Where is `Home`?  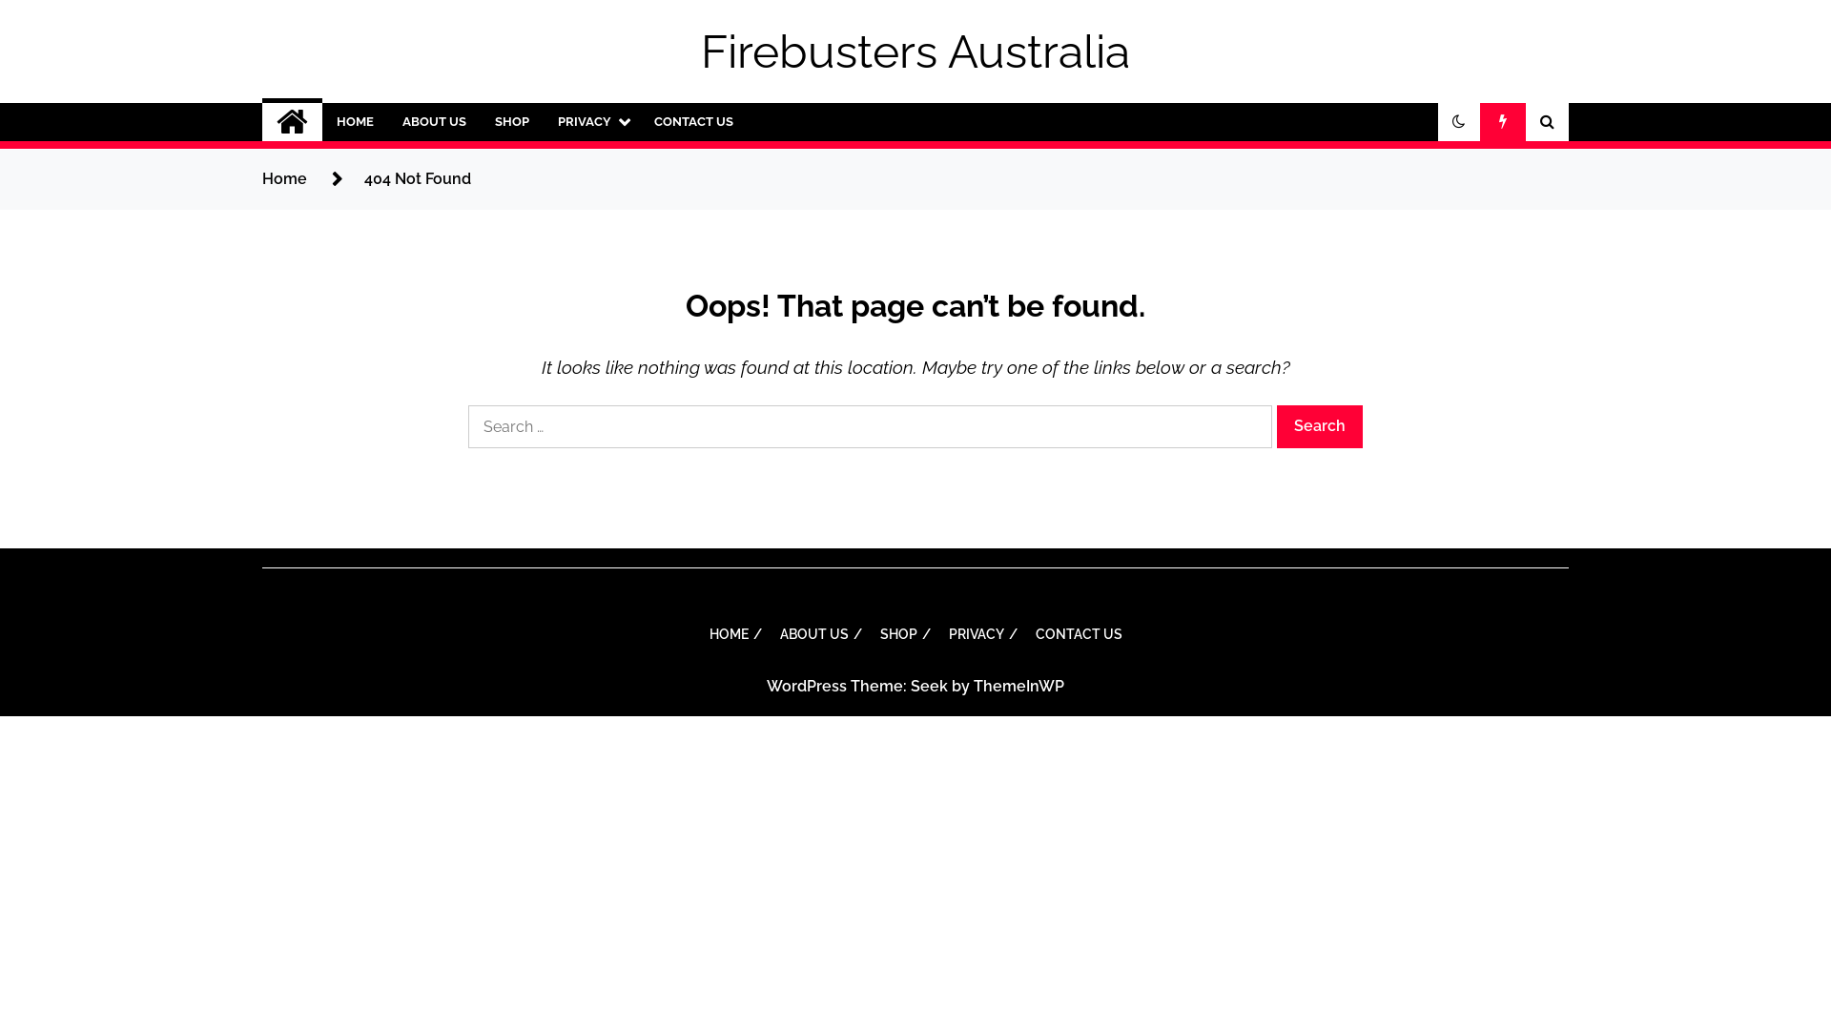
Home is located at coordinates (292, 122).